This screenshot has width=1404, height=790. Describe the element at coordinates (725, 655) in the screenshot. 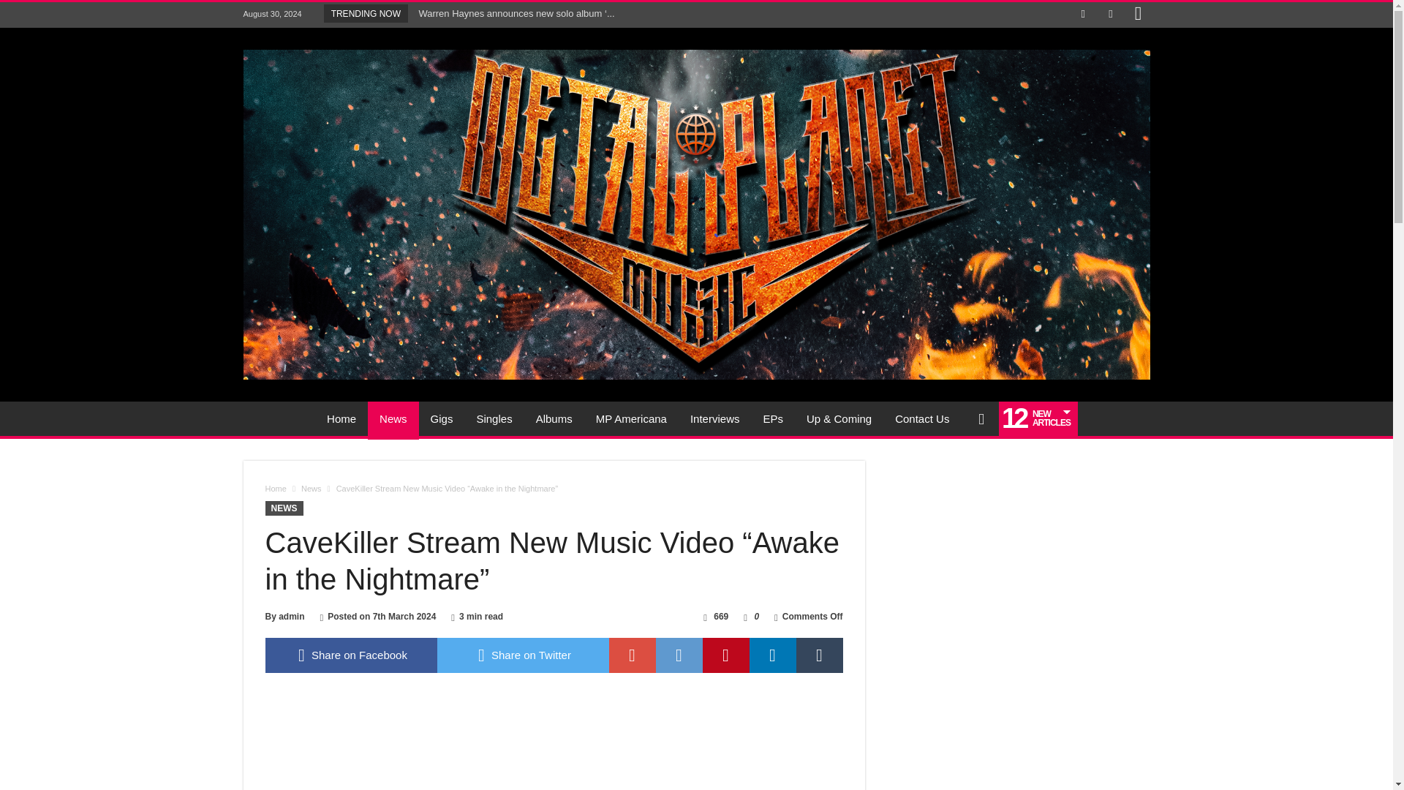

I see `pinterest` at that location.